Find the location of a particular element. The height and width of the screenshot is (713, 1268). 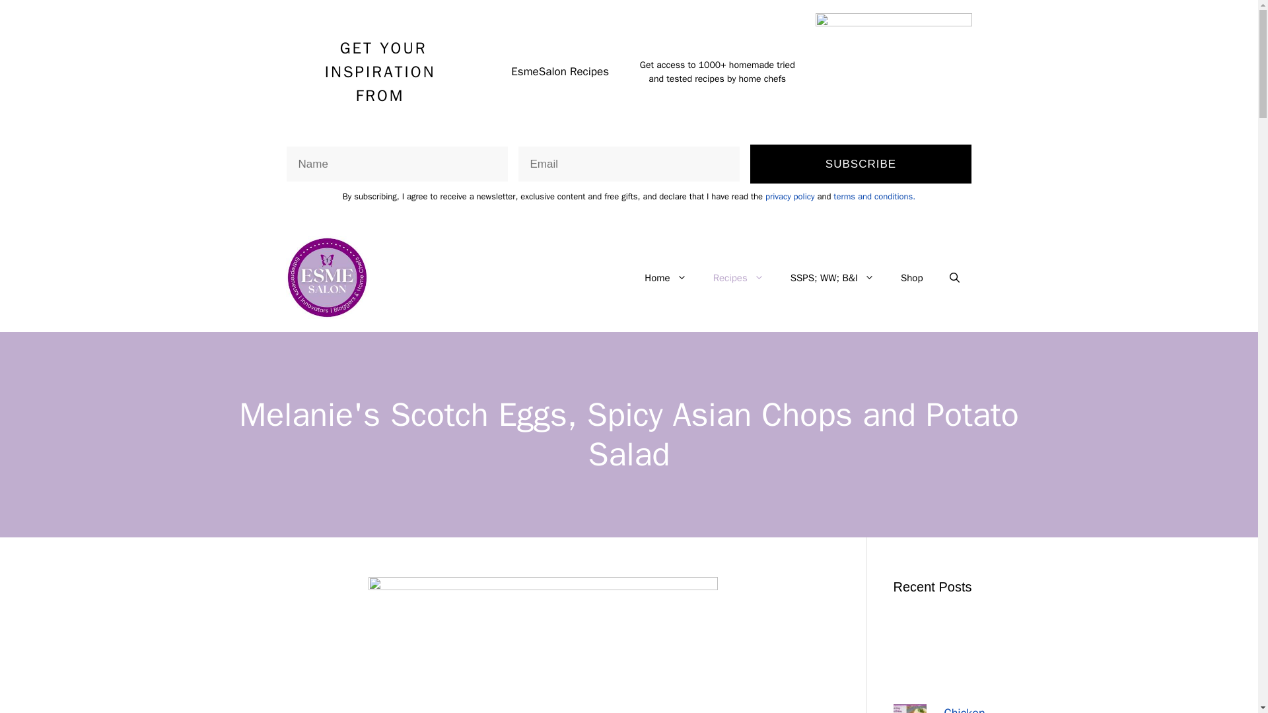

esmesalonTVscreen is located at coordinates (894, 71).